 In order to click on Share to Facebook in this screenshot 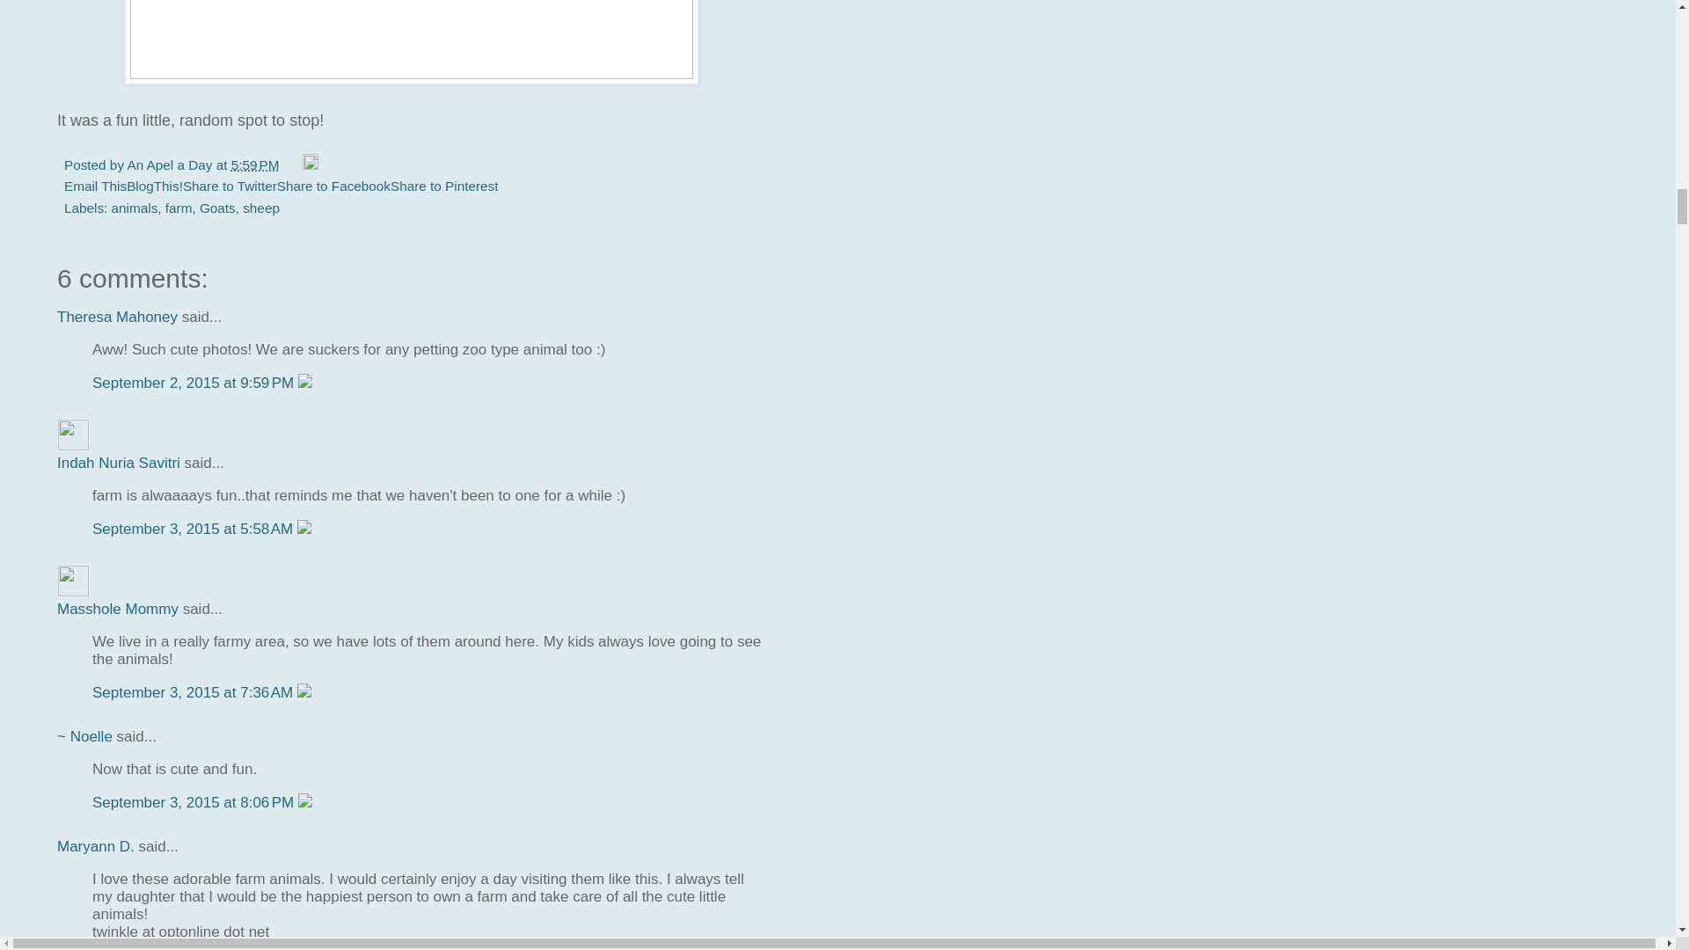, I will do `click(333, 186)`.